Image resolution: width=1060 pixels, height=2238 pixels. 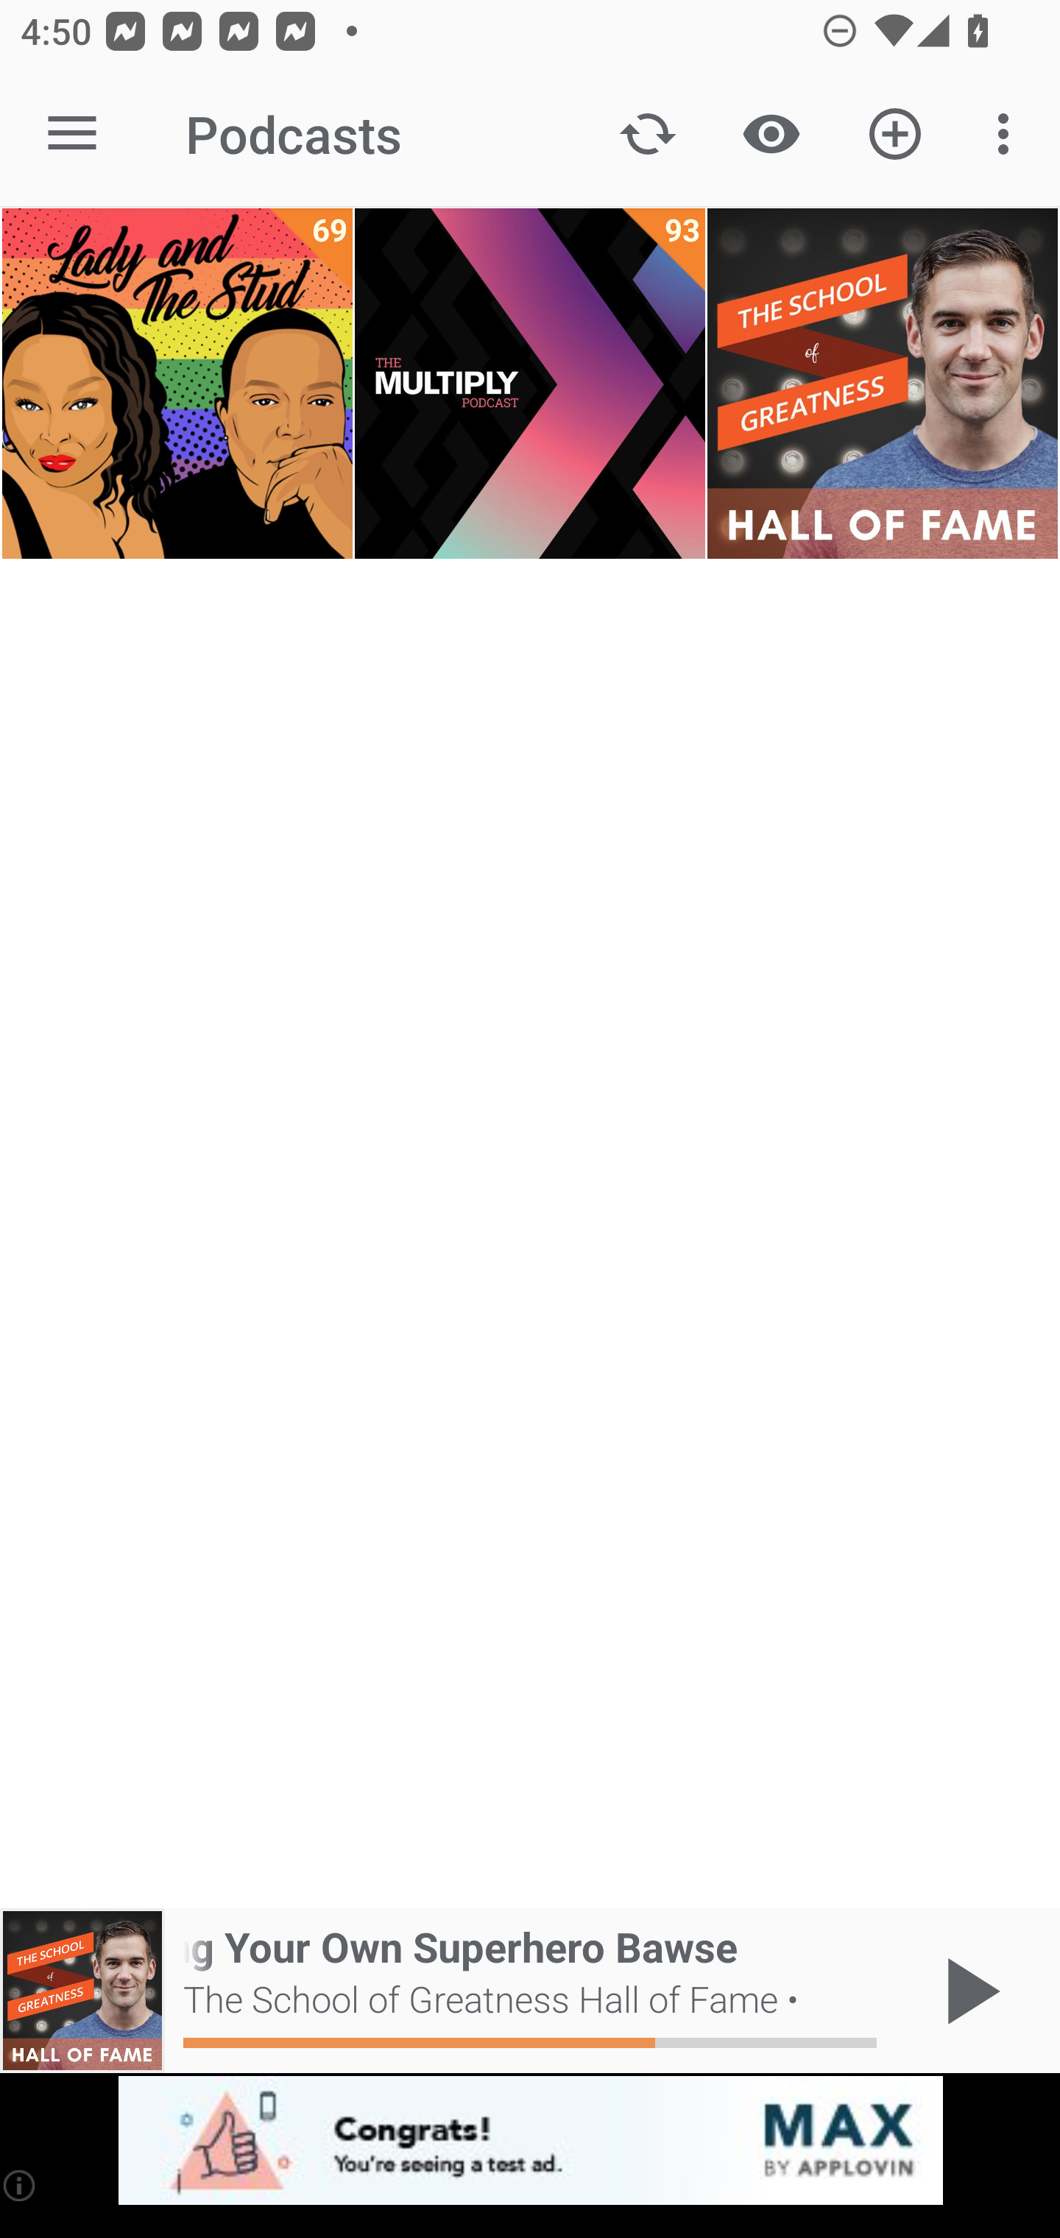 I want to click on (i), so click(x=21, y=2185).